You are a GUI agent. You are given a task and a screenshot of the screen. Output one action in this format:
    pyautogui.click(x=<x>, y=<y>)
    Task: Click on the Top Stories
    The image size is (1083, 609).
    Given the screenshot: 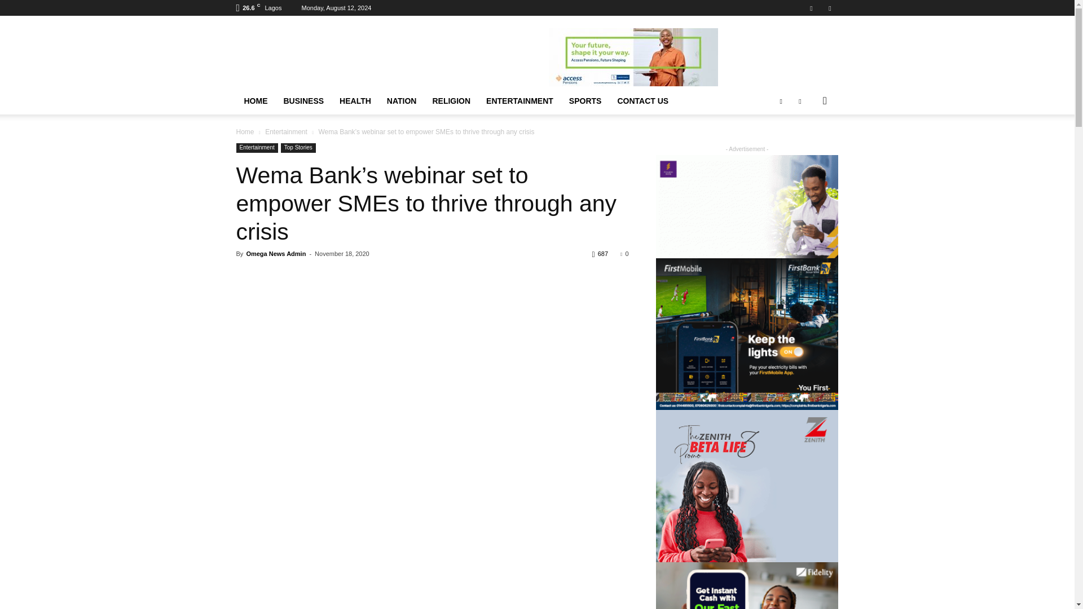 What is the action you would take?
    pyautogui.click(x=298, y=148)
    